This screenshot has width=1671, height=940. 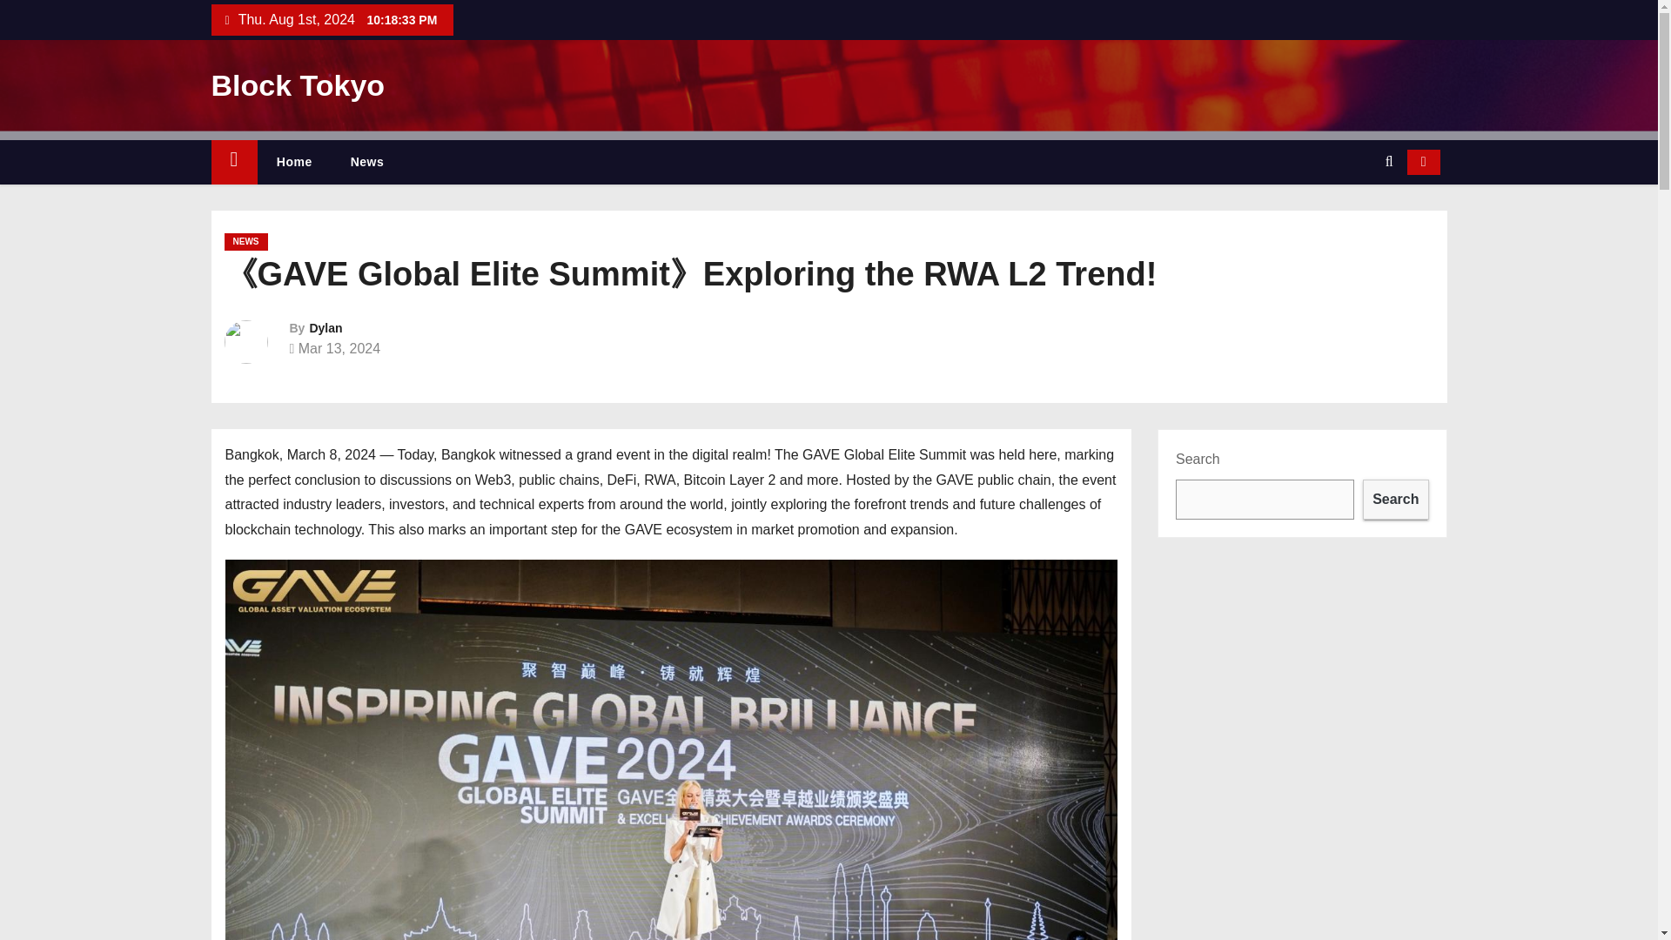 I want to click on Home, so click(x=233, y=162).